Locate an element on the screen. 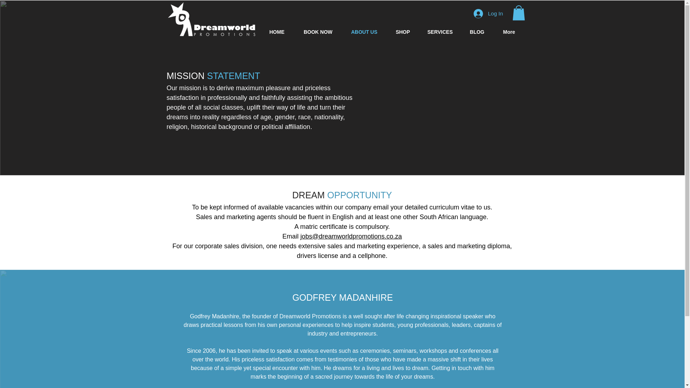  BOOK NOW is located at coordinates (318, 32).